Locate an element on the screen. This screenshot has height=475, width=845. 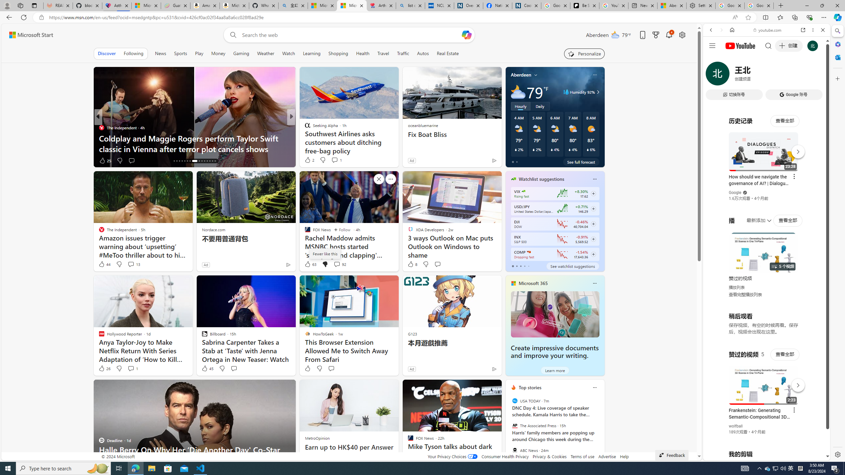
tab-3 is located at coordinates (524, 266).